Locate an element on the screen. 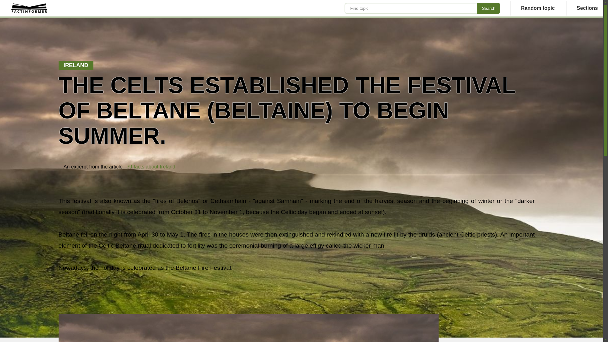 The height and width of the screenshot is (342, 608). Search is located at coordinates (488, 8).